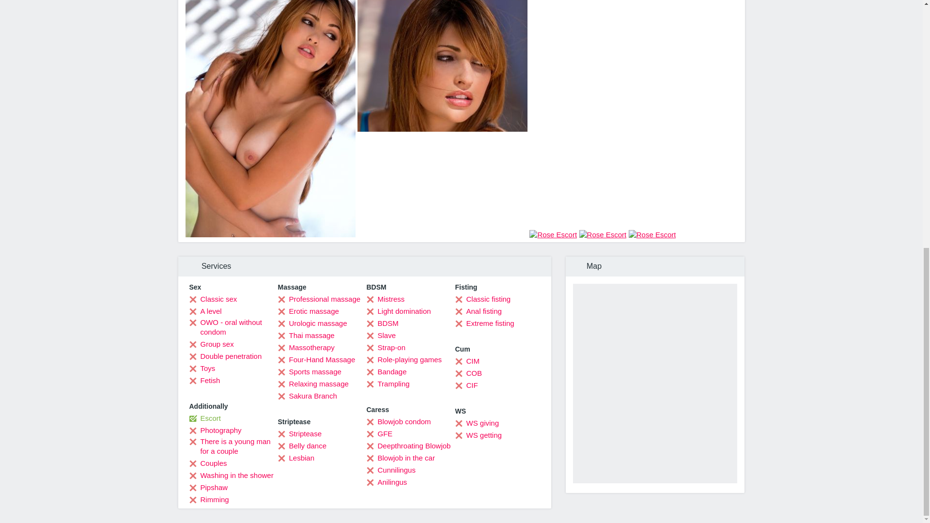 The width and height of the screenshot is (930, 523). What do you see at coordinates (204, 311) in the screenshot?
I see `A level` at bounding box center [204, 311].